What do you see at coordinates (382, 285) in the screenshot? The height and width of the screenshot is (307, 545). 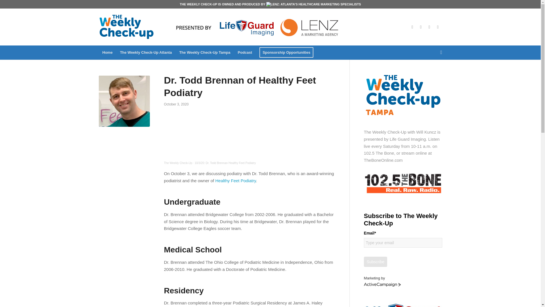 I see `ActiveCampaign` at bounding box center [382, 285].